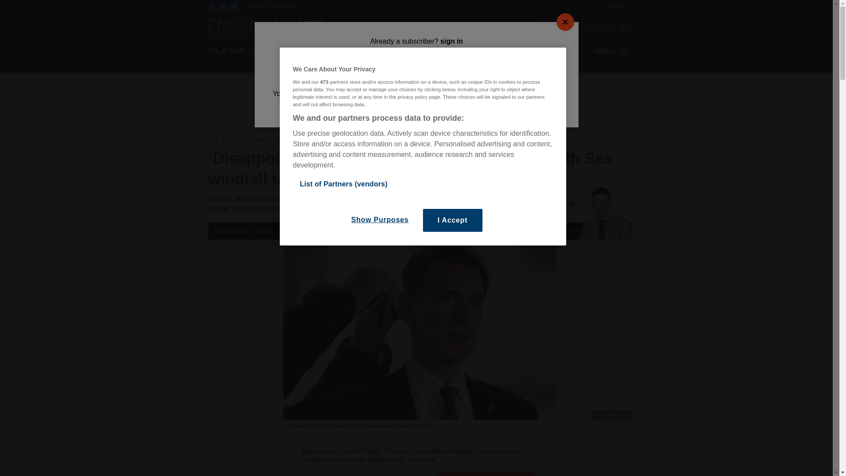 The height and width of the screenshot is (476, 846). What do you see at coordinates (571, 204) in the screenshot?
I see `Email` at bounding box center [571, 204].